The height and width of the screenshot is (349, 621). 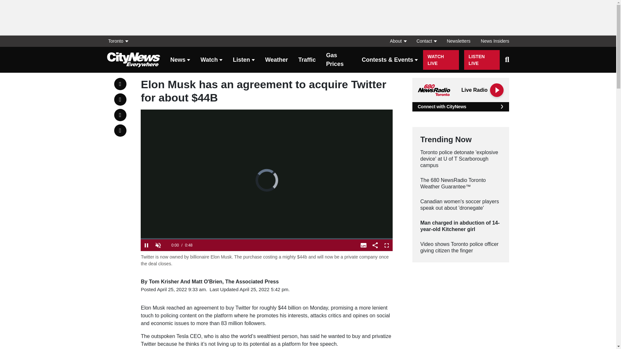 I want to click on News Insiders, so click(x=492, y=41).